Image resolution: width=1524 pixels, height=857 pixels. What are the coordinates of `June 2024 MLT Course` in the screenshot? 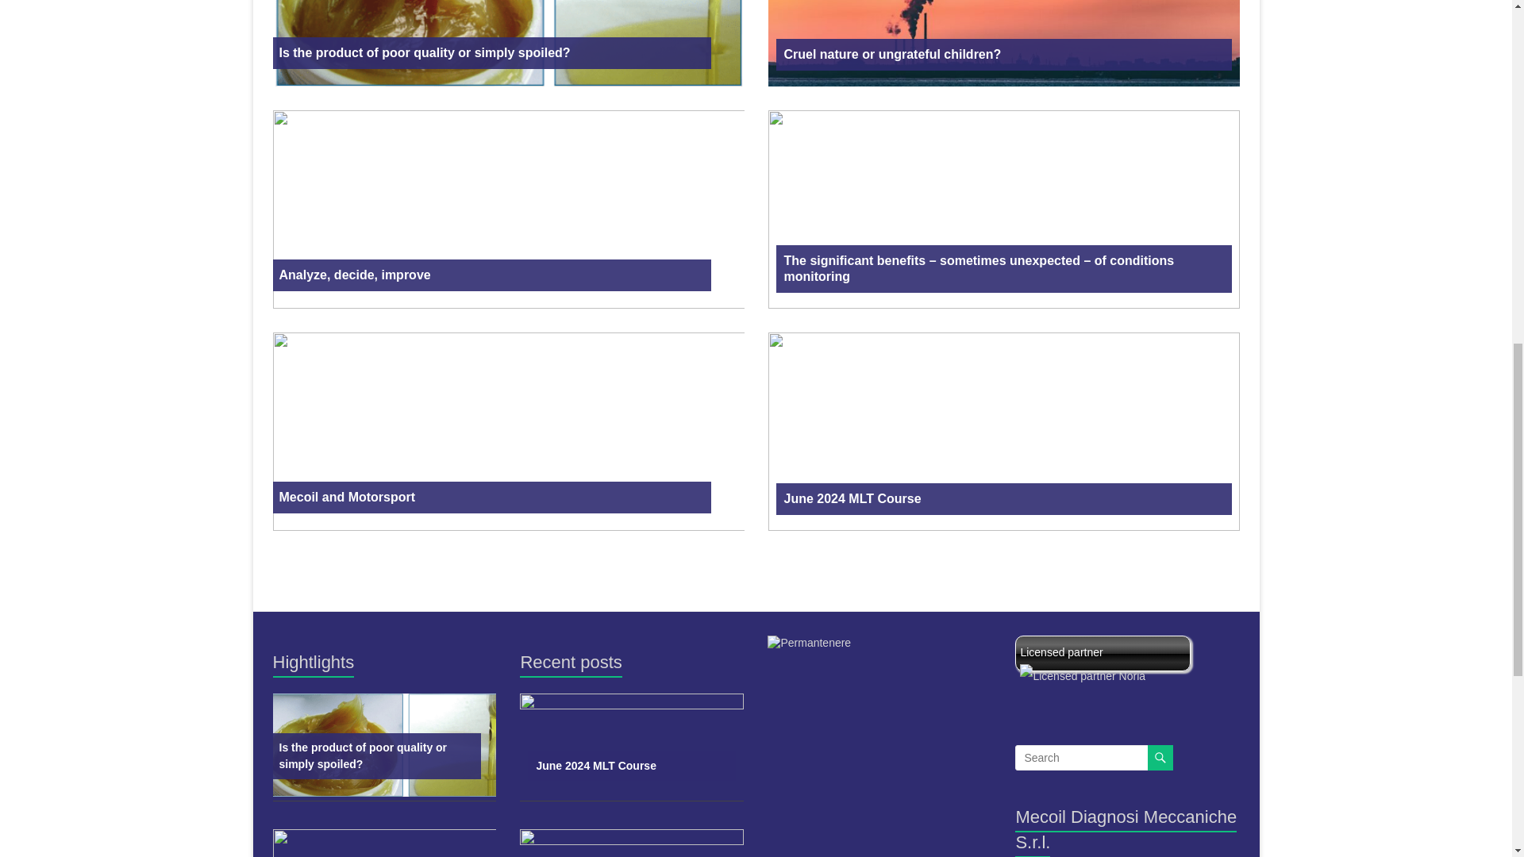 It's located at (1003, 432).